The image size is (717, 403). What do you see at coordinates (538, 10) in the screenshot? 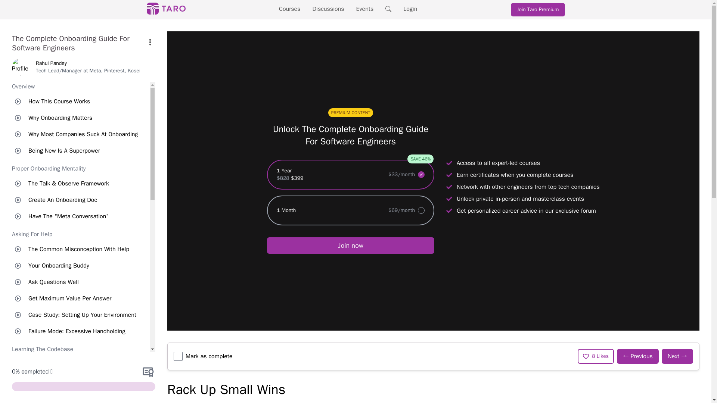
I see `Join Taro Premium` at bounding box center [538, 10].